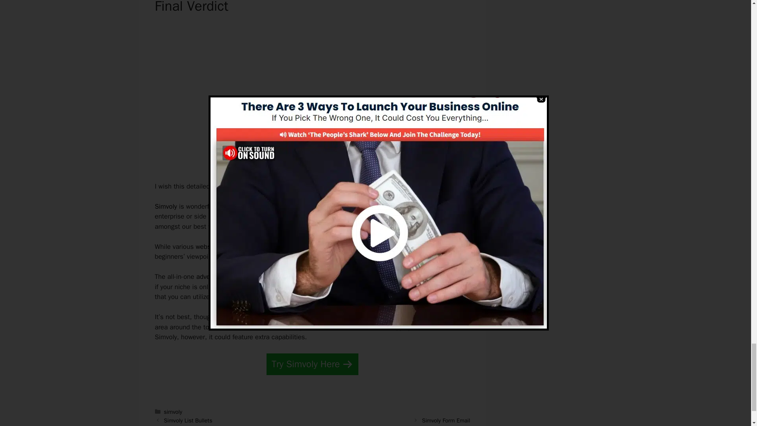  Describe the element at coordinates (234, 277) in the screenshot. I see `advertising and marketing` at that location.